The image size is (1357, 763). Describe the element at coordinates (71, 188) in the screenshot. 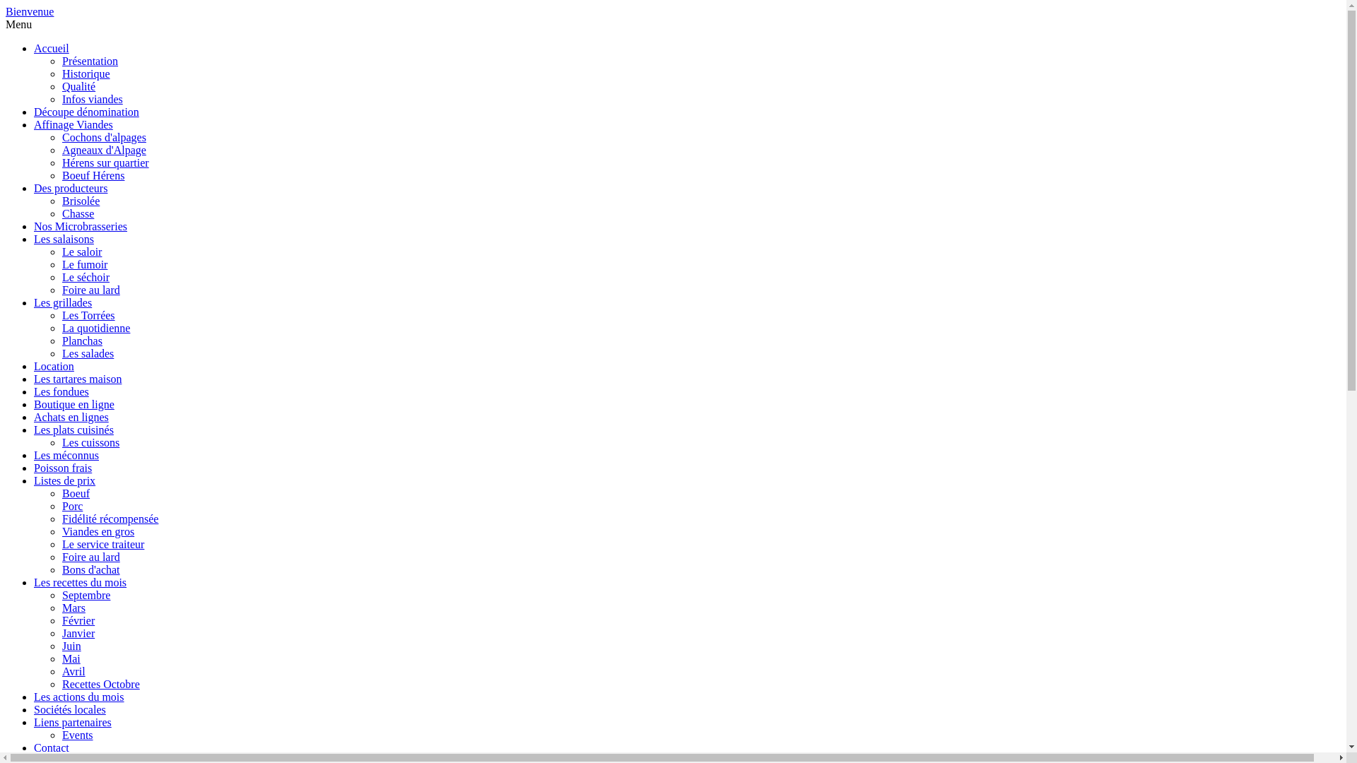

I see `Des producteurs` at that location.